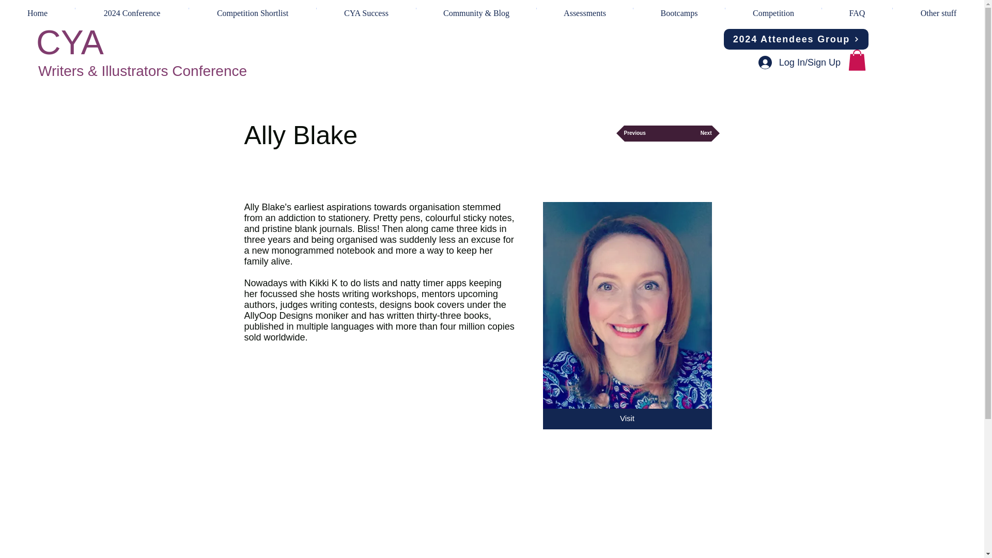 This screenshot has width=992, height=558. I want to click on CYA Success, so click(366, 8).